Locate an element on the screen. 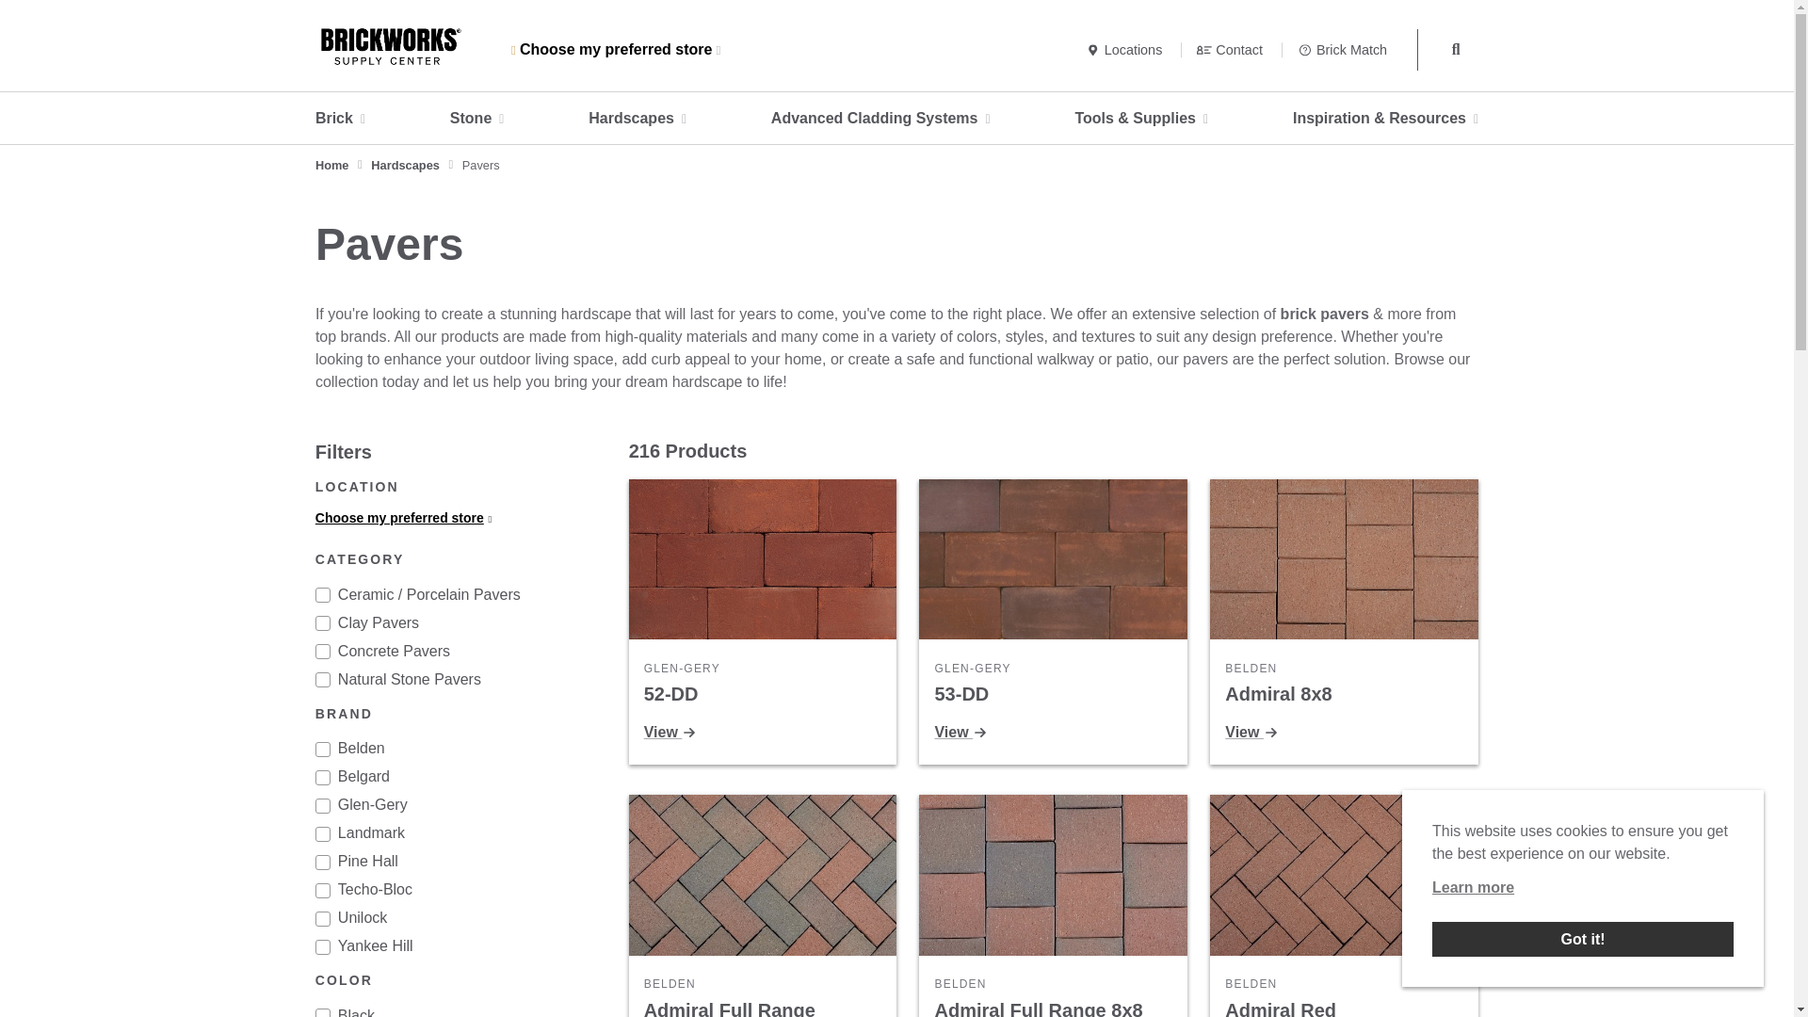 The height and width of the screenshot is (1017, 1808). Hardscapes is located at coordinates (638, 119).